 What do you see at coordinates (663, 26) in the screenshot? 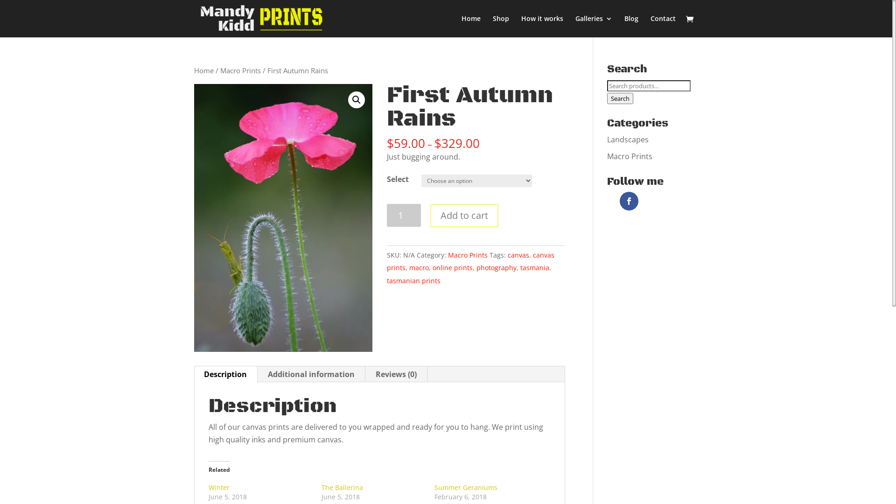
I see `Contact` at bounding box center [663, 26].